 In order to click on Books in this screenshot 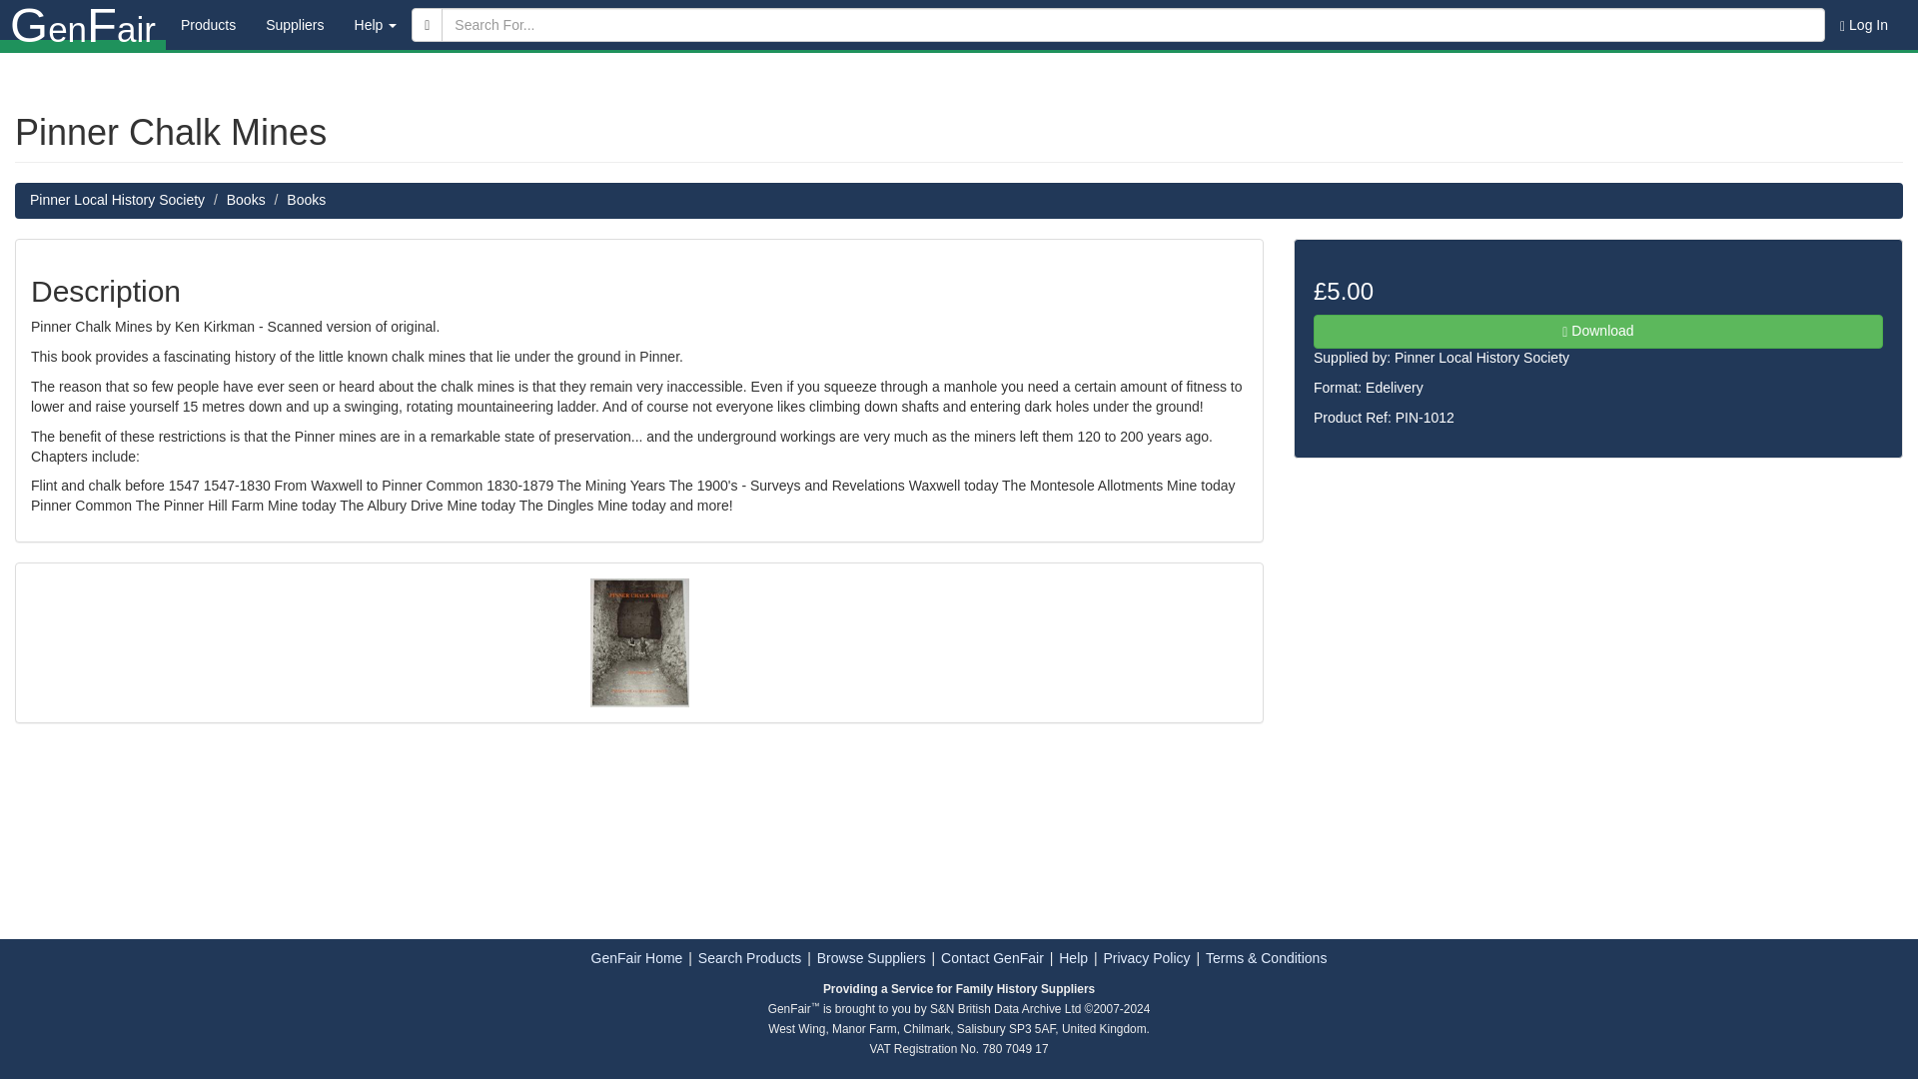, I will do `click(246, 200)`.